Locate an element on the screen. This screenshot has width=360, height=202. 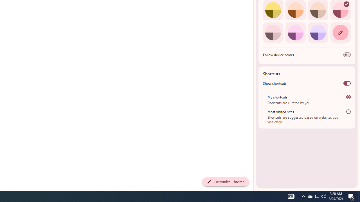
Most visited sites is located at coordinates (348, 112).